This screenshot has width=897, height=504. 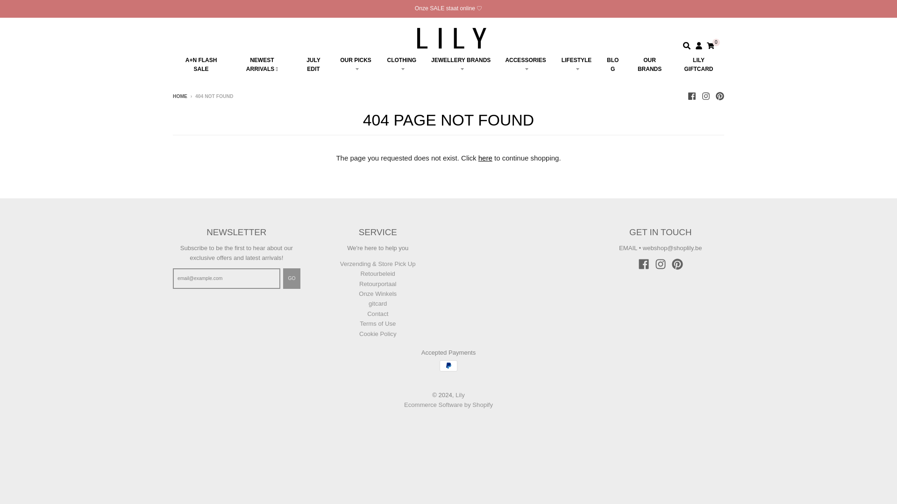 What do you see at coordinates (691, 96) in the screenshot?
I see `Facebook - Lily` at bounding box center [691, 96].